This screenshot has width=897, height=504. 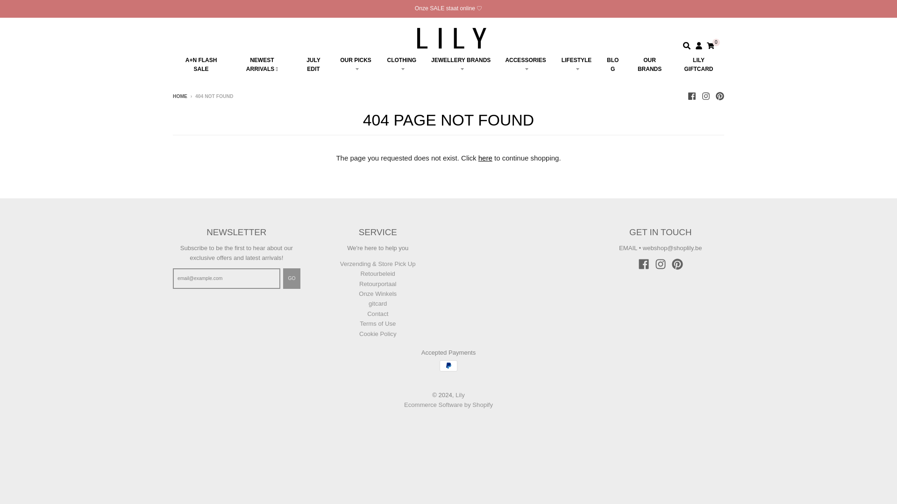 What do you see at coordinates (691, 96) in the screenshot?
I see `Facebook - Lily` at bounding box center [691, 96].